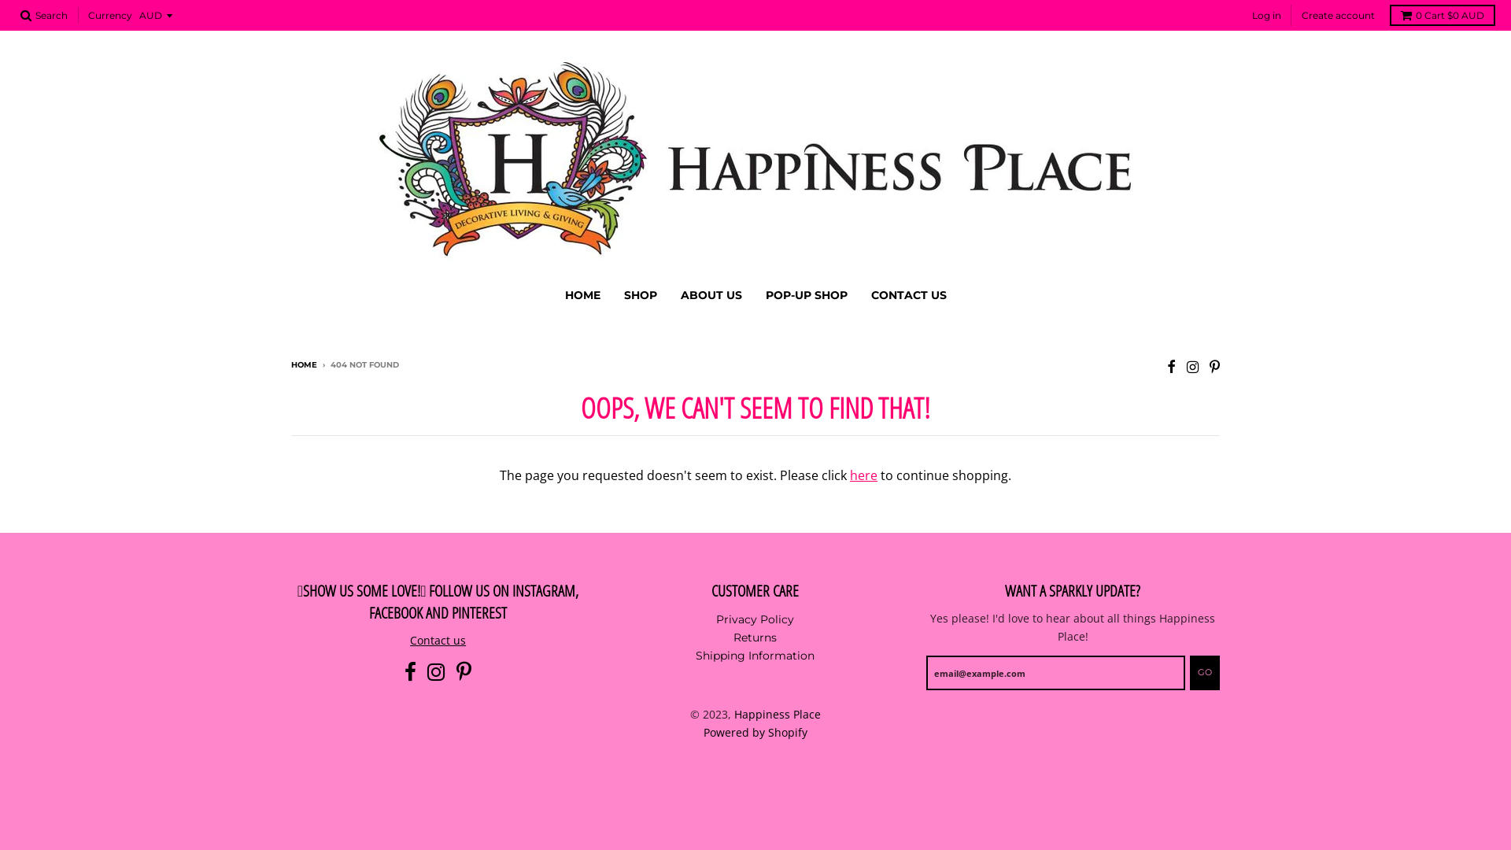 The image size is (1511, 850). What do you see at coordinates (436, 672) in the screenshot?
I see `Happiness Place on Instagram` at bounding box center [436, 672].